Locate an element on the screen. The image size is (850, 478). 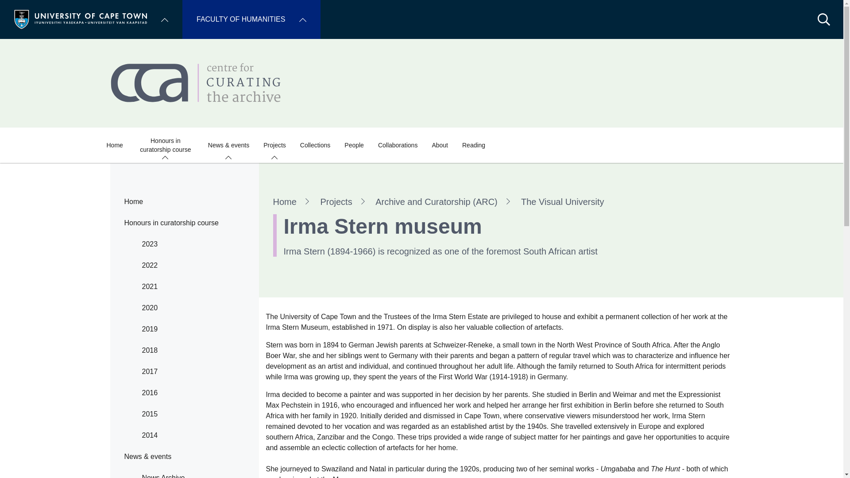
Submit is located at coordinates (19, 9).